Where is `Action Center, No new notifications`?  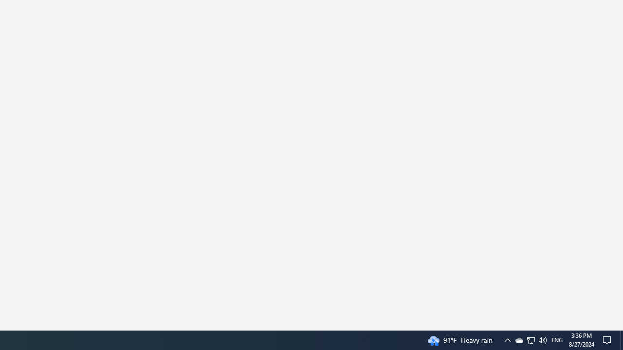 Action Center, No new notifications is located at coordinates (608, 340).